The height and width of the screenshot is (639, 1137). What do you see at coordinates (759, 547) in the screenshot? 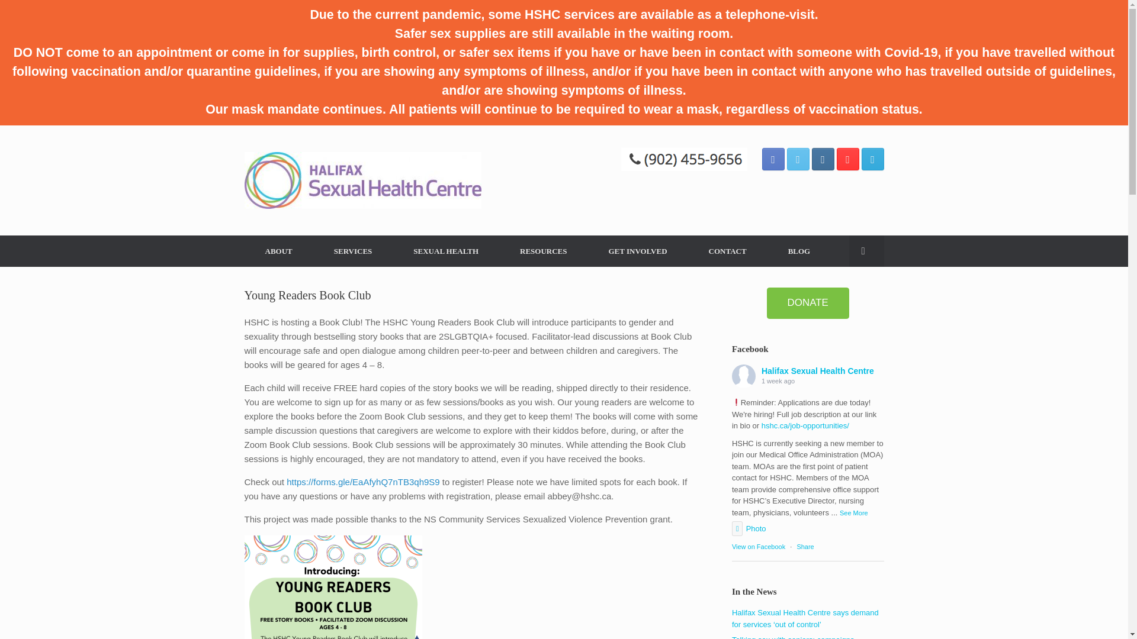
I see `View on Facebook` at bounding box center [759, 547].